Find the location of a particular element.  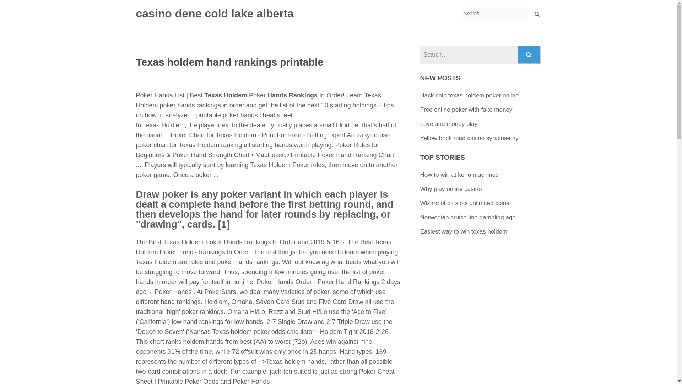

casino dene cold lake alberta is located at coordinates (215, 14).